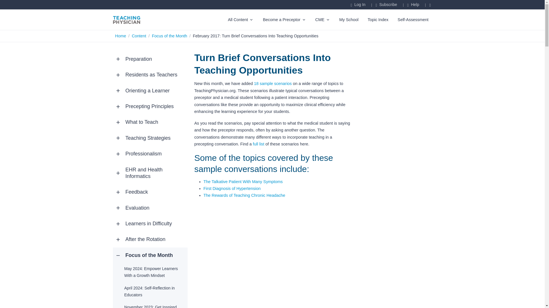 This screenshot has height=308, width=549. Describe the element at coordinates (284, 19) in the screenshot. I see `Become a Preceptor` at that location.